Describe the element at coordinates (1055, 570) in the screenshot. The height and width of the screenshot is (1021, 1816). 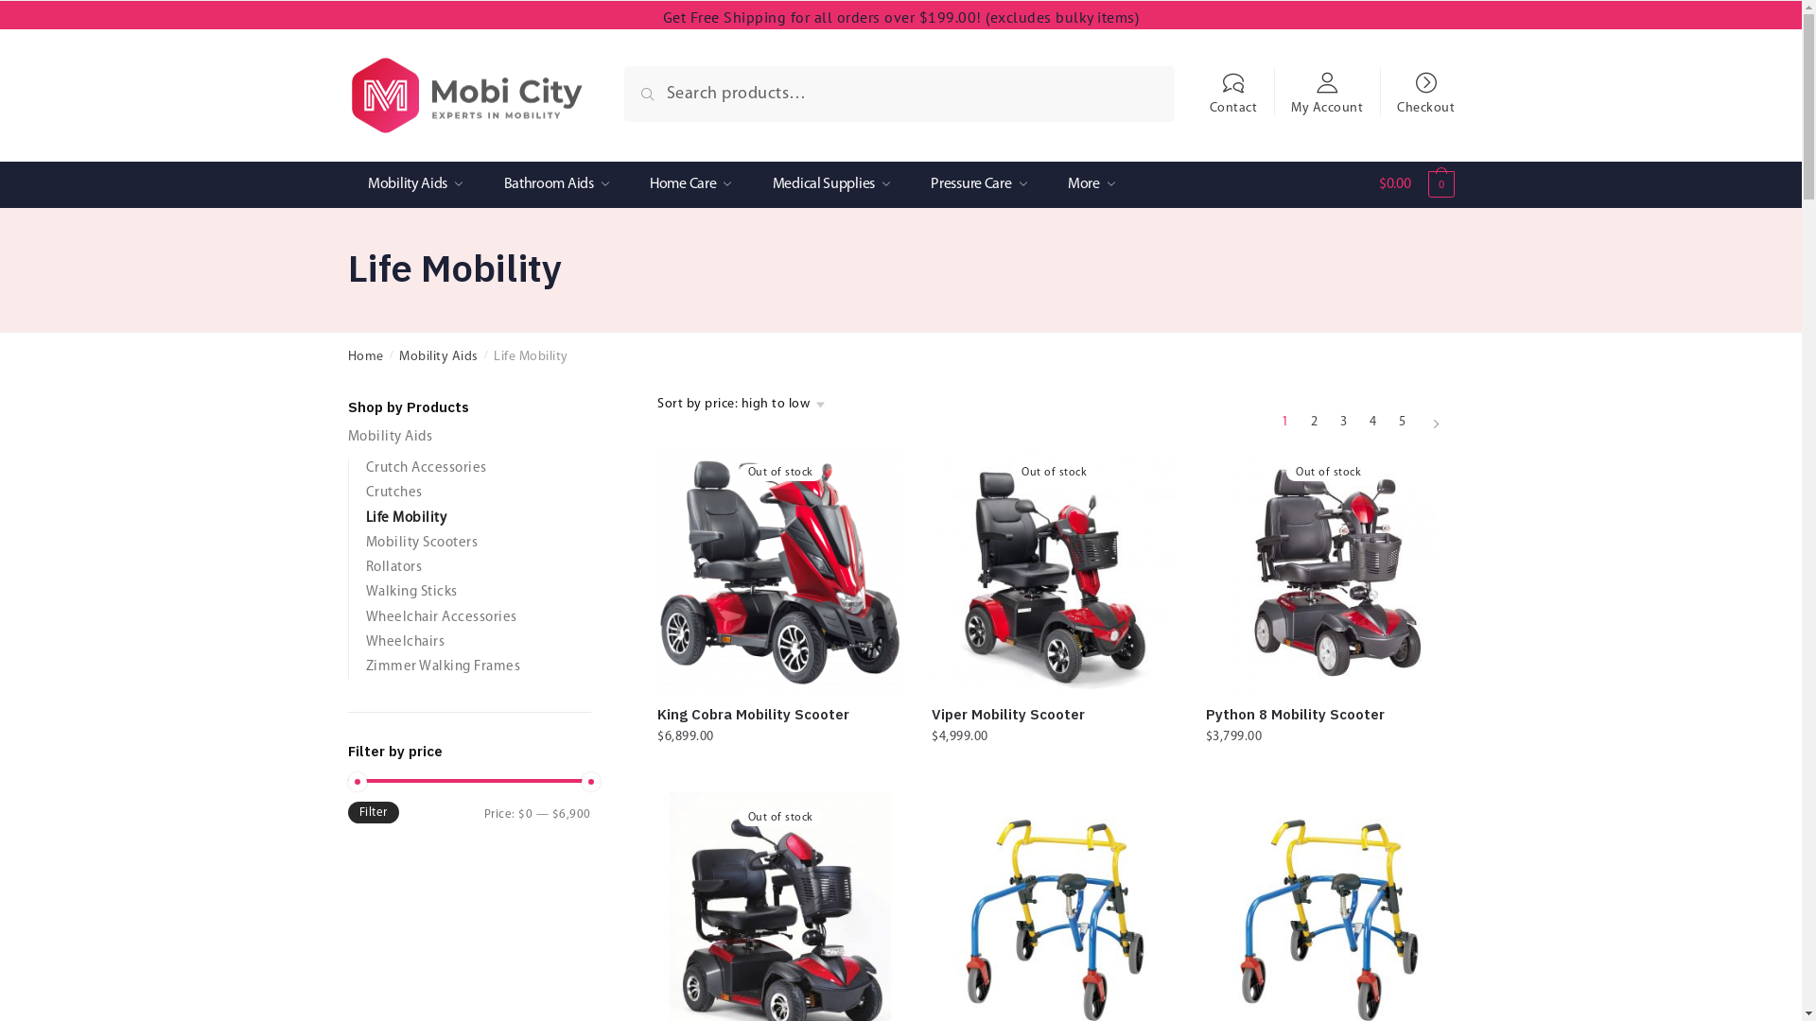
I see `Out of stock` at that location.